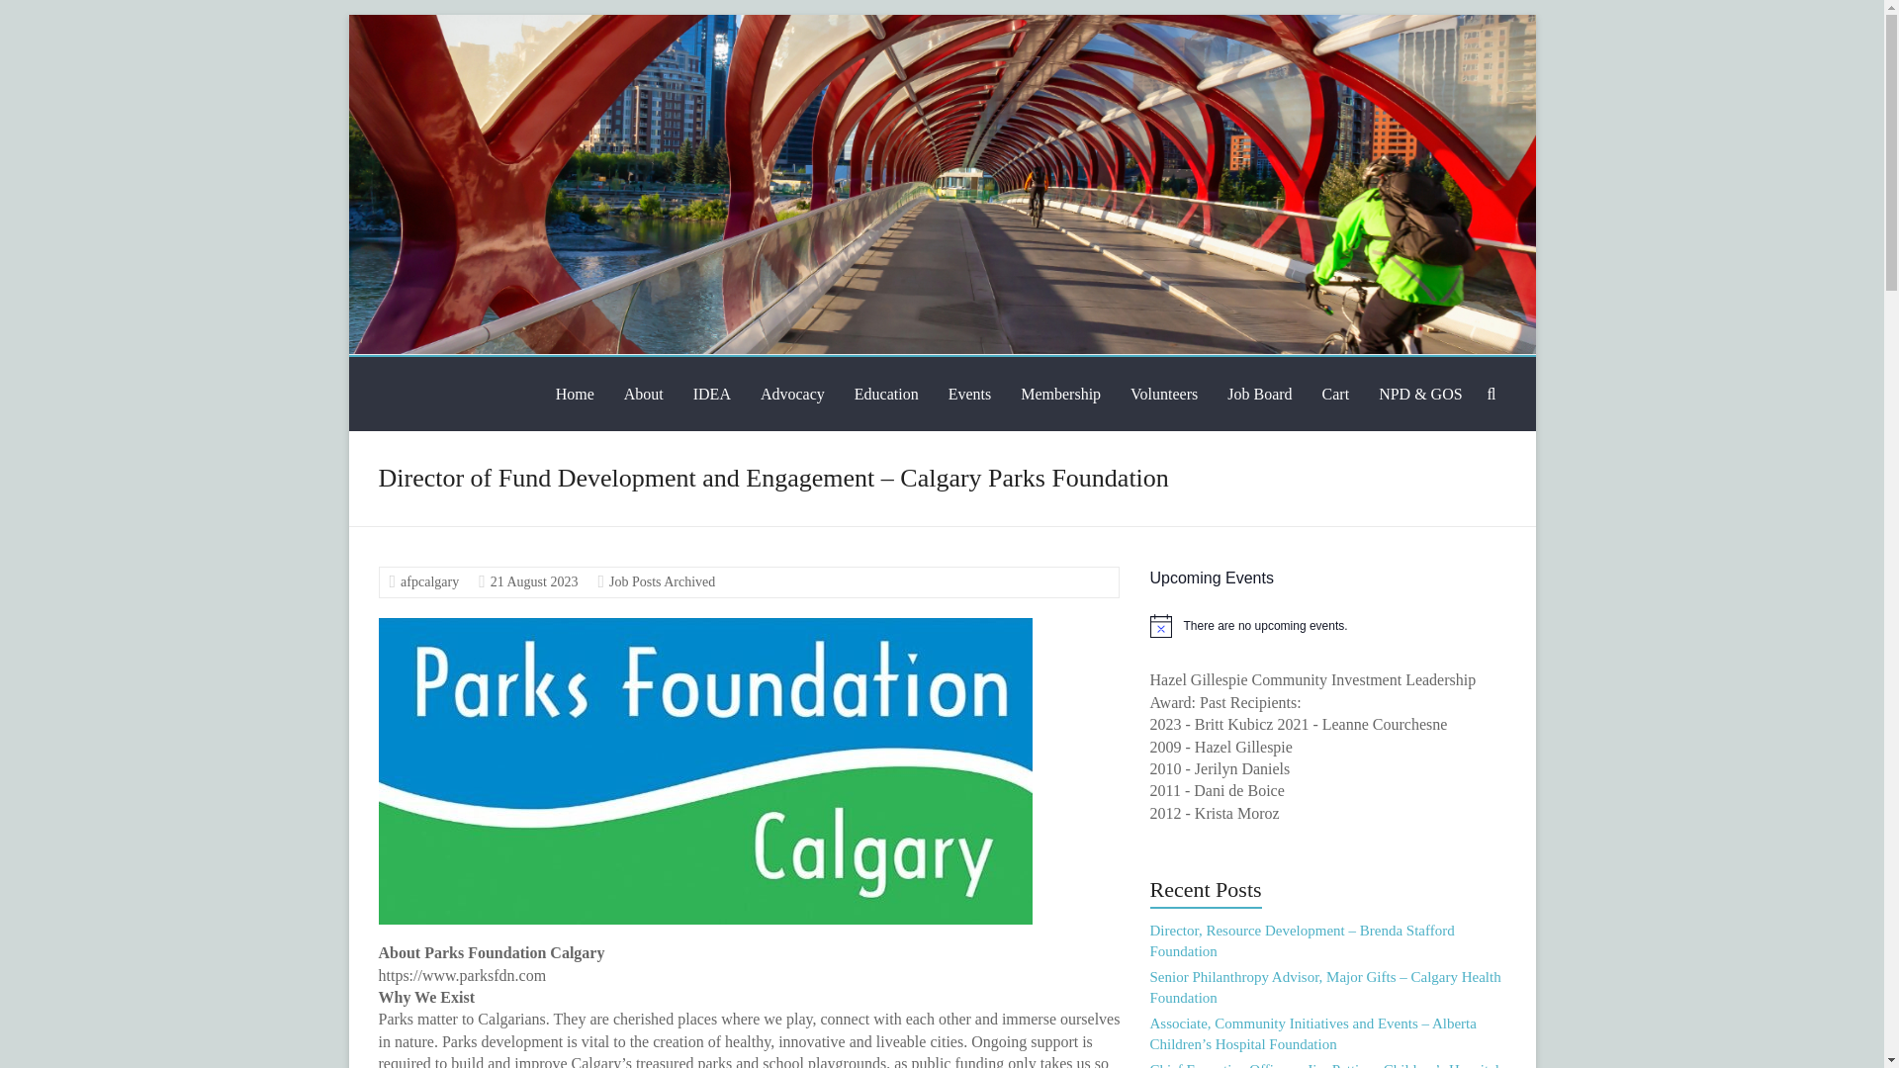 The width and height of the screenshot is (1899, 1068). I want to click on Events, so click(969, 394).